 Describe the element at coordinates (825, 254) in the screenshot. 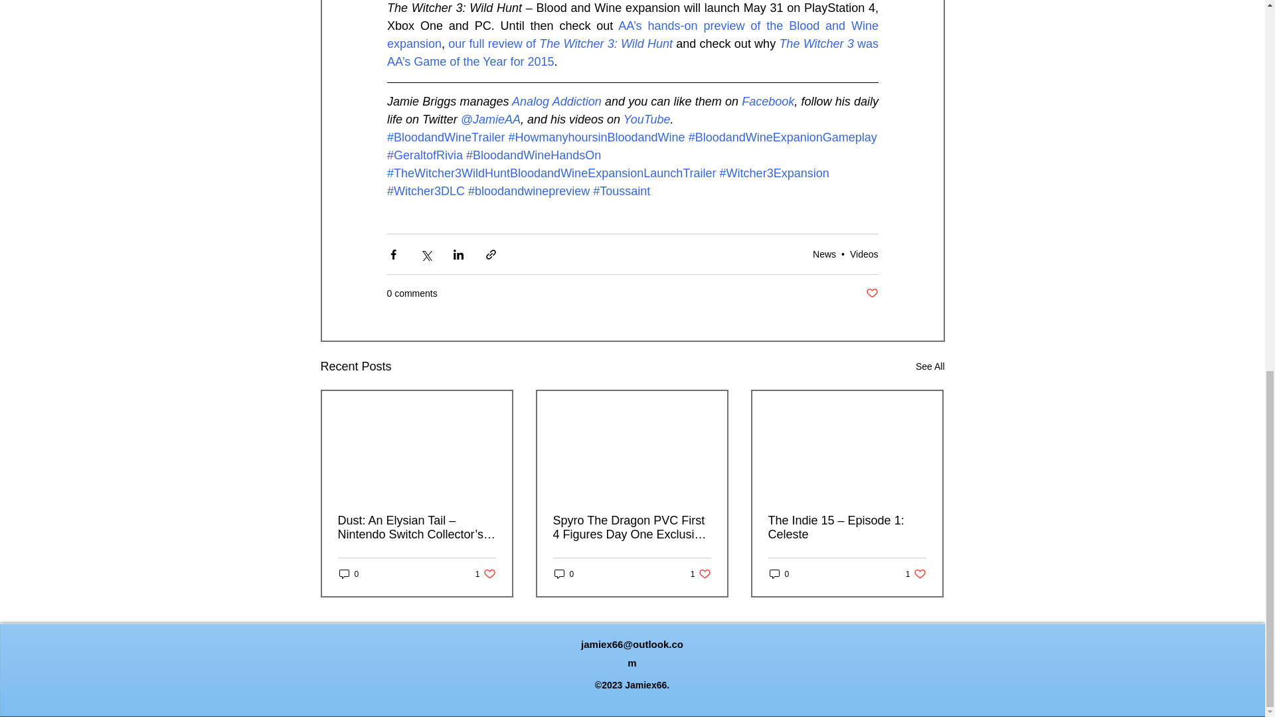

I see `News` at that location.